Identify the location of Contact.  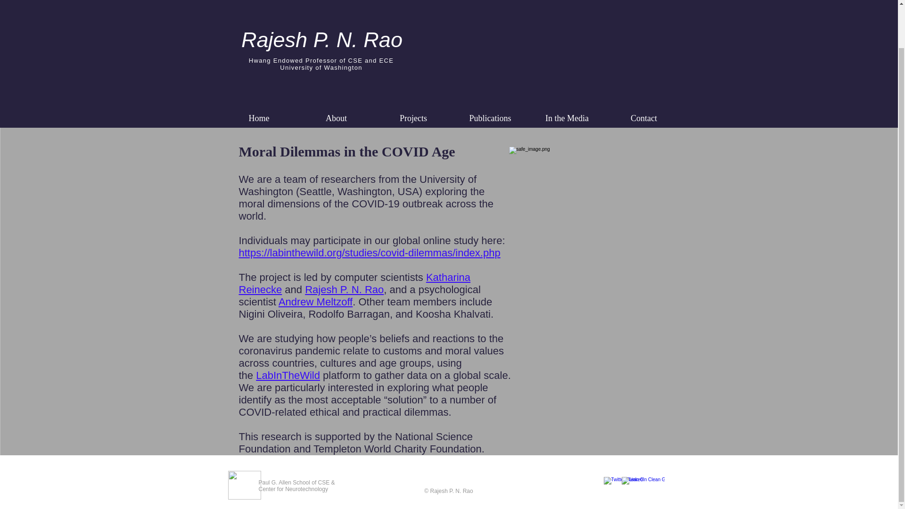
(644, 118).